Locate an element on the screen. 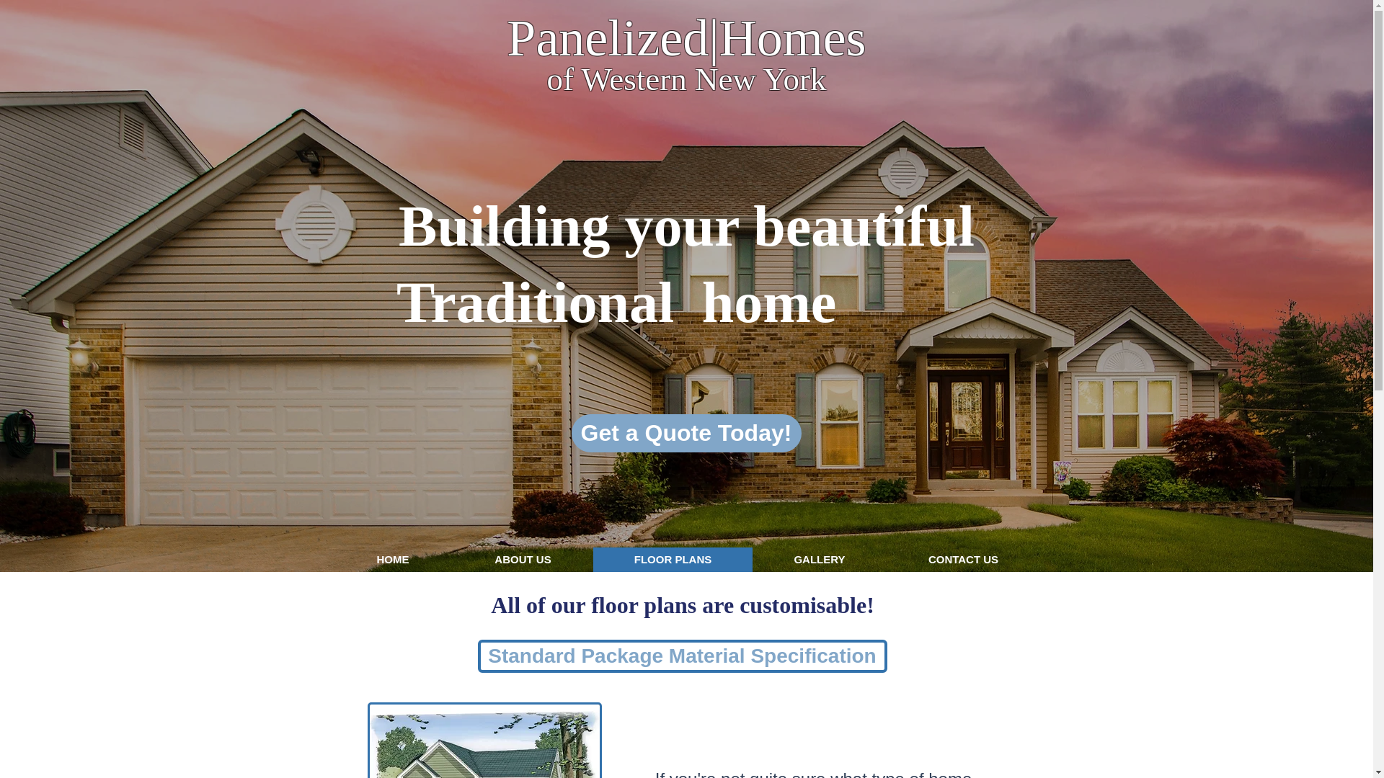  GALLERY is located at coordinates (820, 559).